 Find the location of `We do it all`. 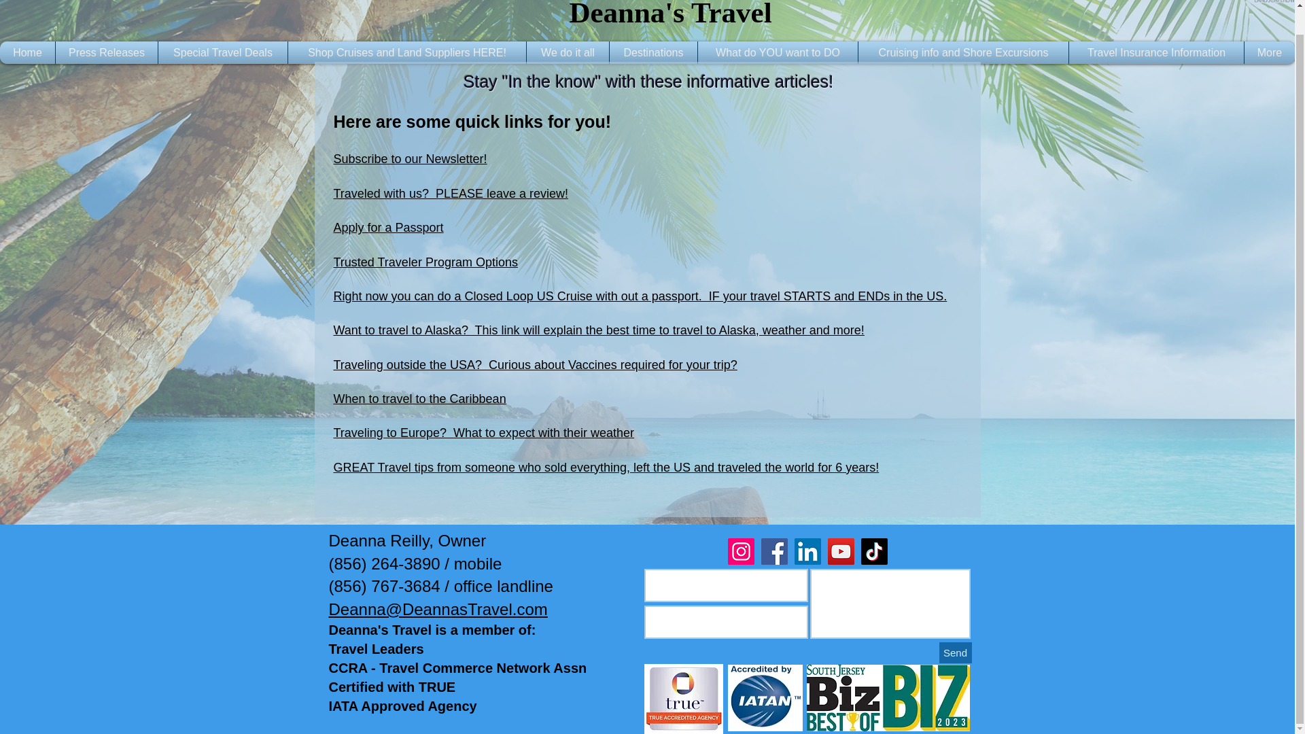

We do it all is located at coordinates (567, 52).